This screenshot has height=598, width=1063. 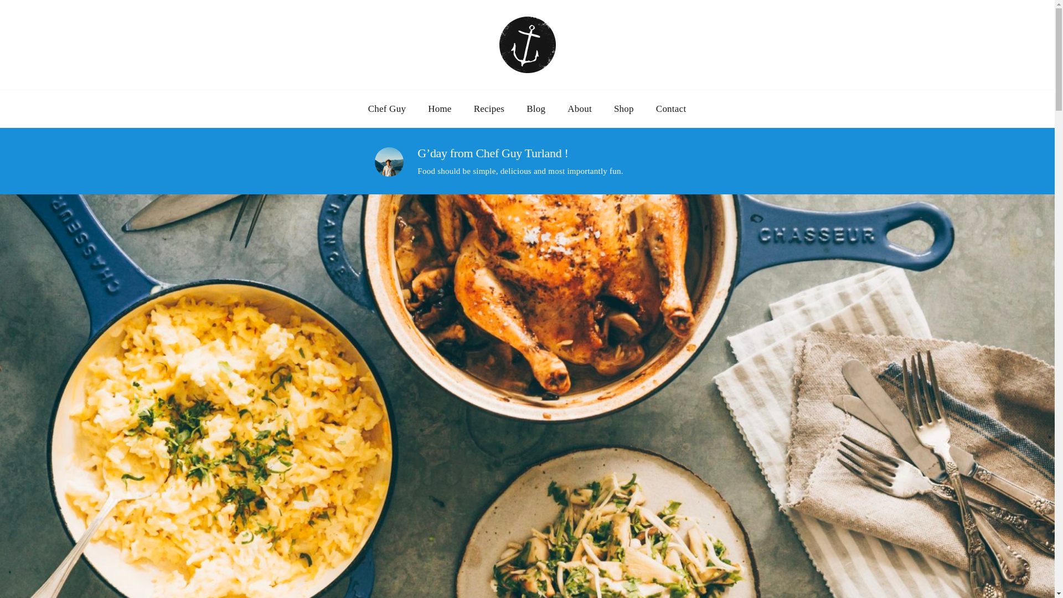 I want to click on Pumpkin Wellington Recipe-26, so click(x=389, y=162).